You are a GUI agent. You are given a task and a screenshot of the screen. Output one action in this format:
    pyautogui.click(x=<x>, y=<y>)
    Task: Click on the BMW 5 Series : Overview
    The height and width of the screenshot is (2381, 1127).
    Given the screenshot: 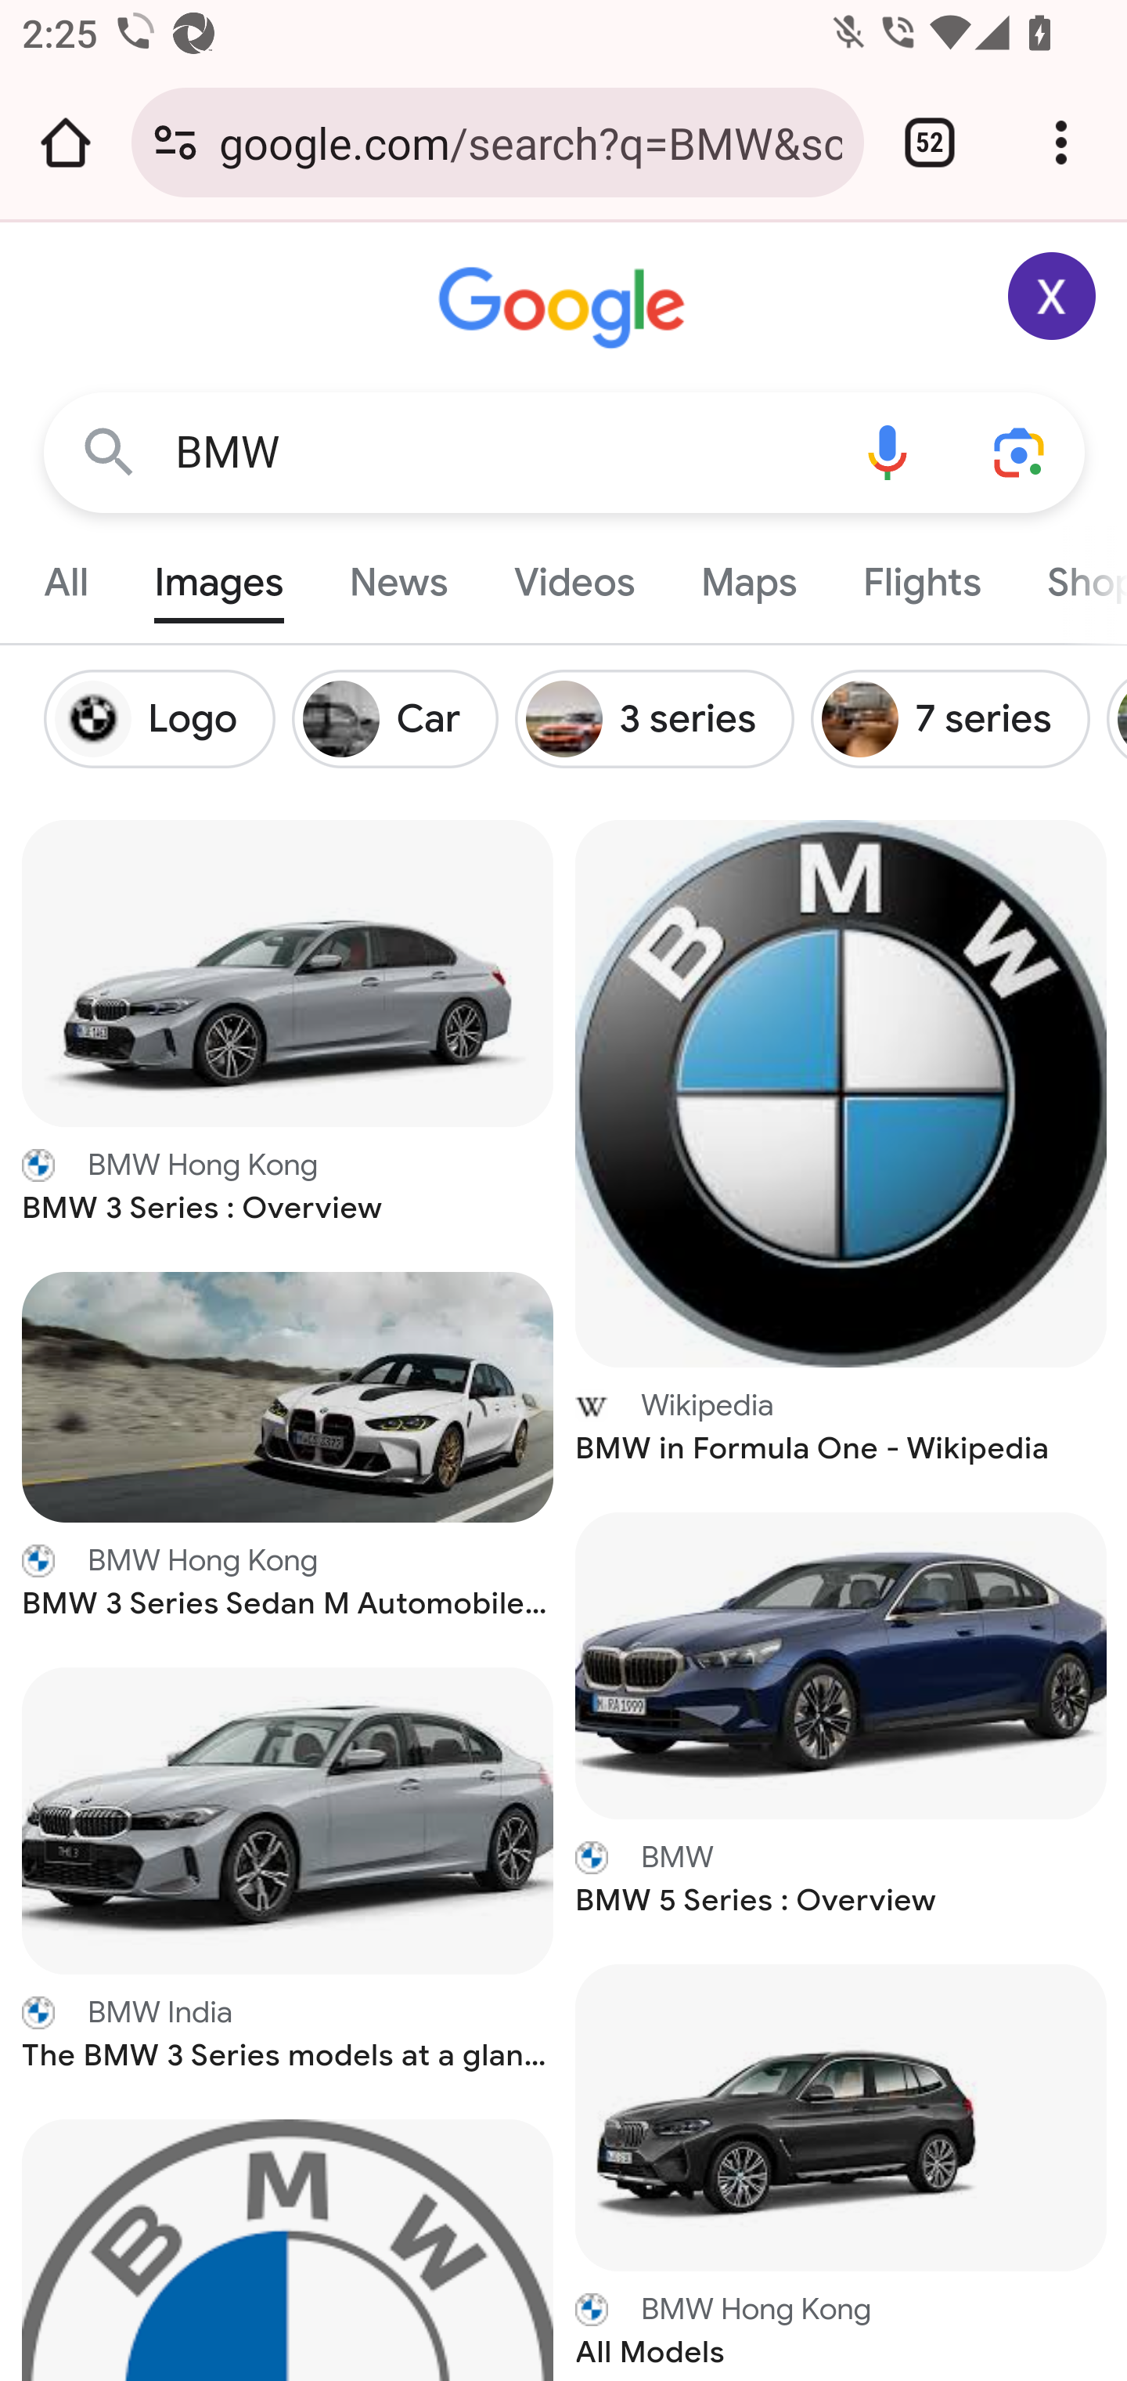 What is the action you would take?
    pyautogui.click(x=841, y=1664)
    